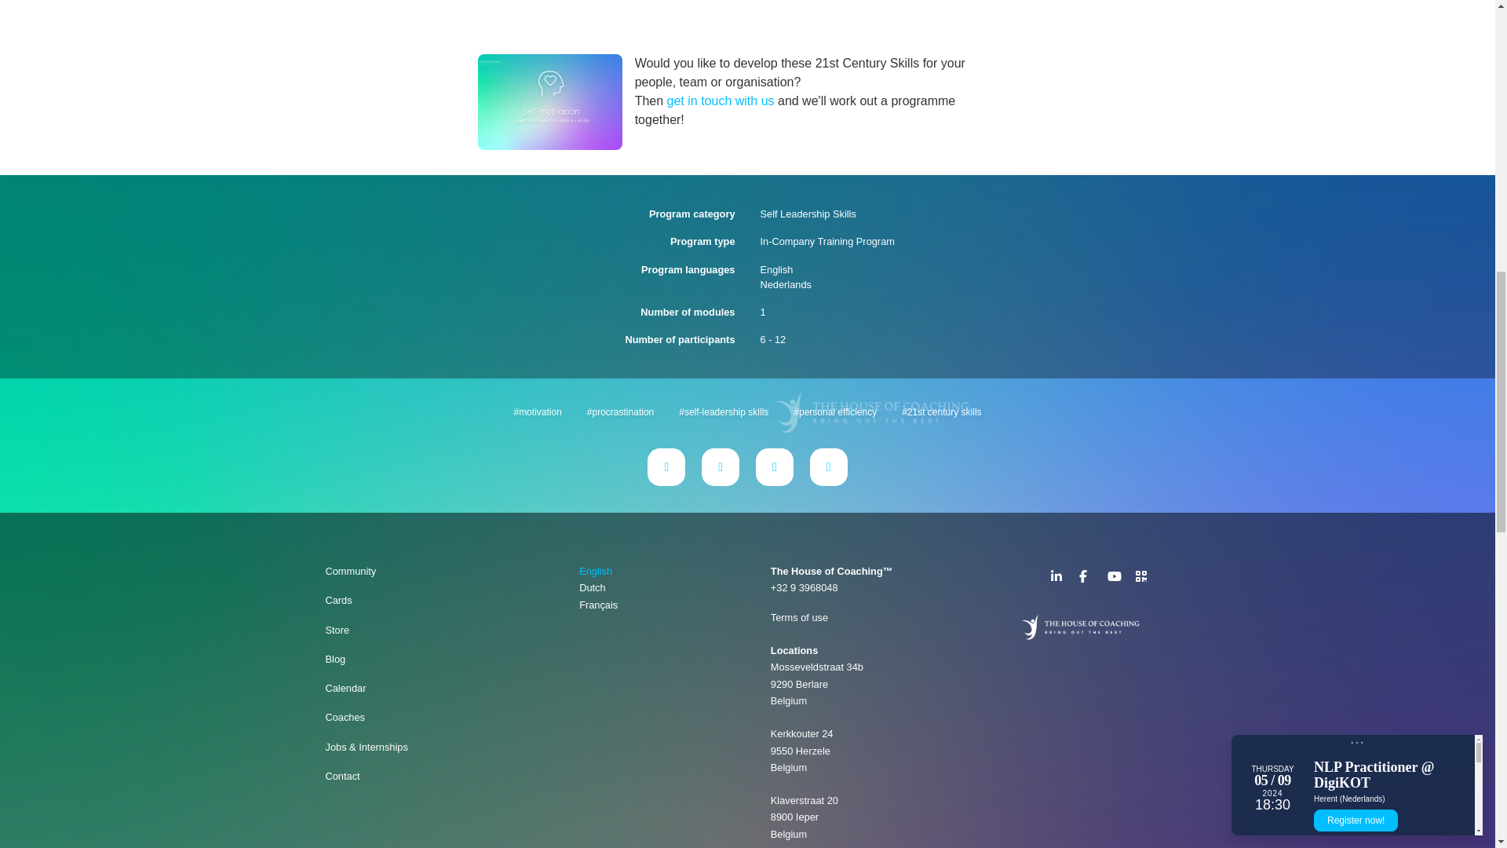 The height and width of the screenshot is (848, 1507). Describe the element at coordinates (537, 411) in the screenshot. I see `motivation` at that location.